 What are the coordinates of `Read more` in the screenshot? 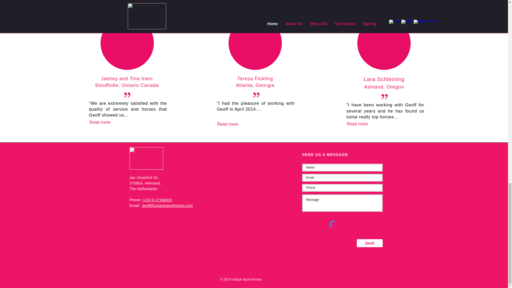 It's located at (227, 124).